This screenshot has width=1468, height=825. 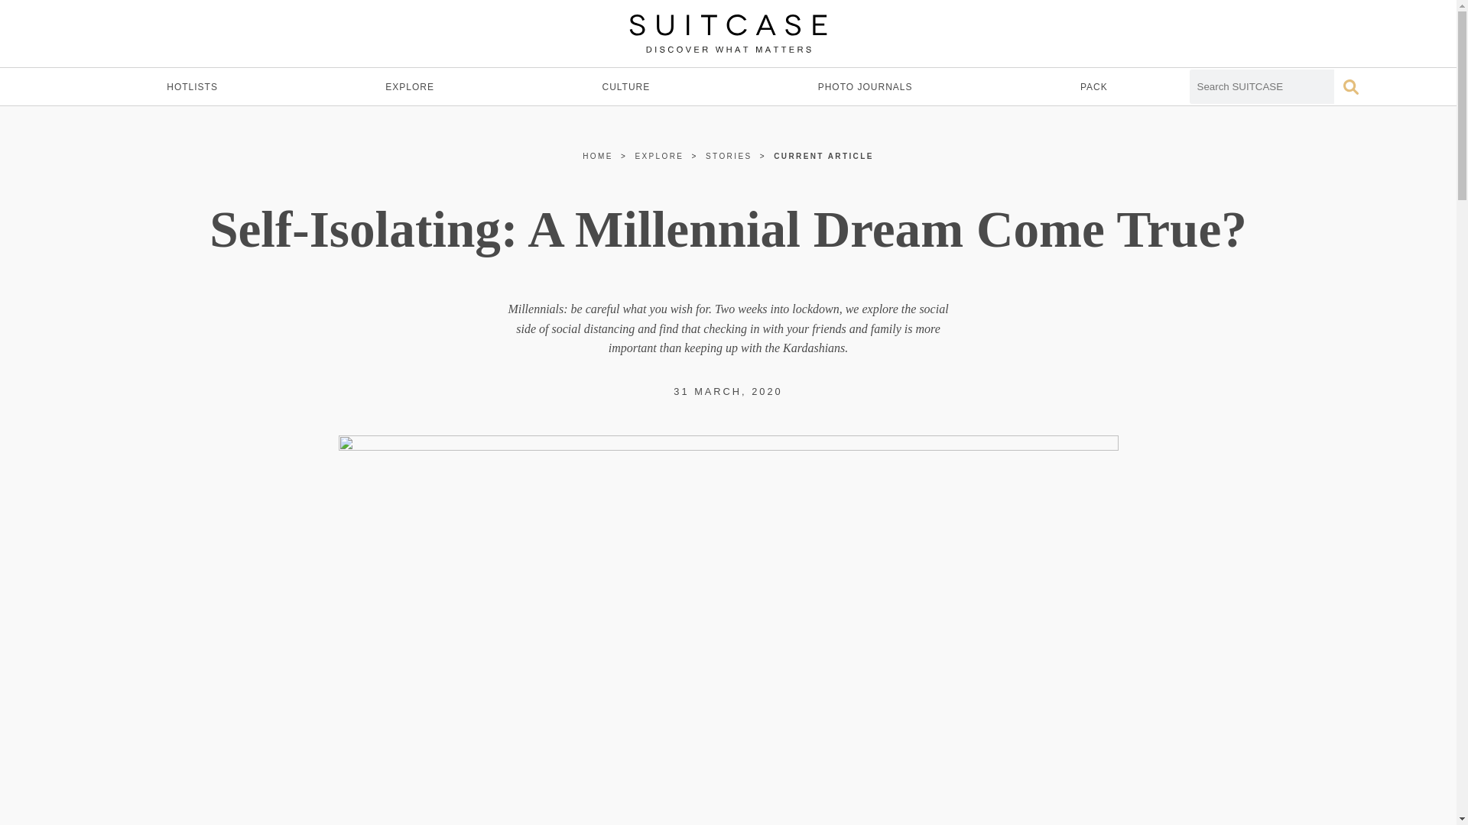 What do you see at coordinates (598, 156) in the screenshot?
I see `HOME` at bounding box center [598, 156].